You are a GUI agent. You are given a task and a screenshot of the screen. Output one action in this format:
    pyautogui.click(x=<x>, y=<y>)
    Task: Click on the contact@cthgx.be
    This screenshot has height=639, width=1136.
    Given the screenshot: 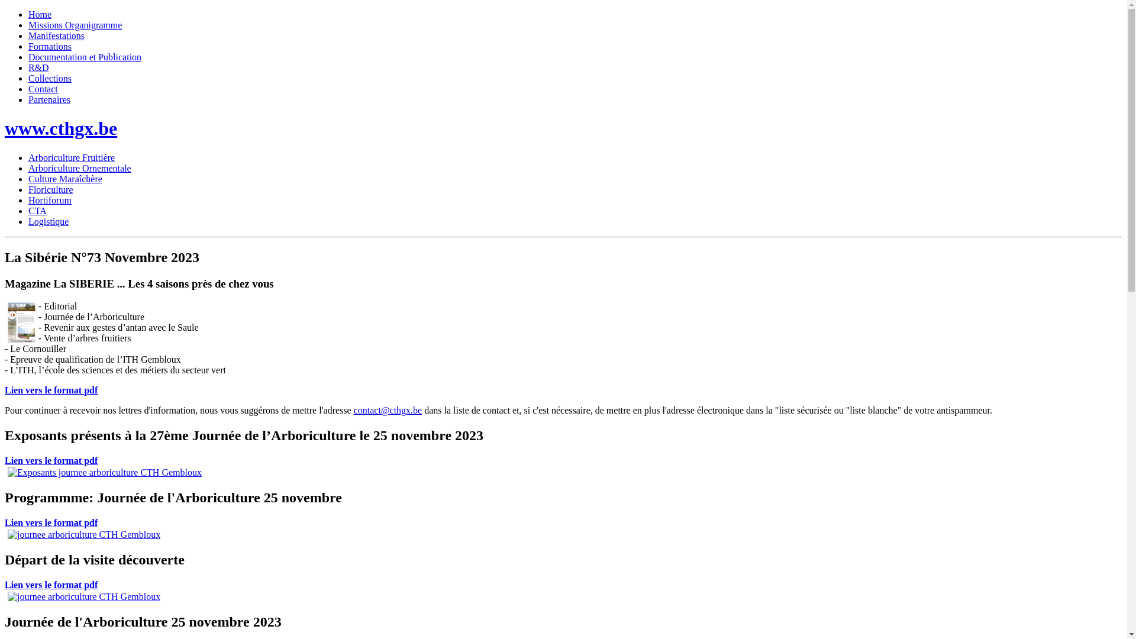 What is the action you would take?
    pyautogui.click(x=388, y=411)
    